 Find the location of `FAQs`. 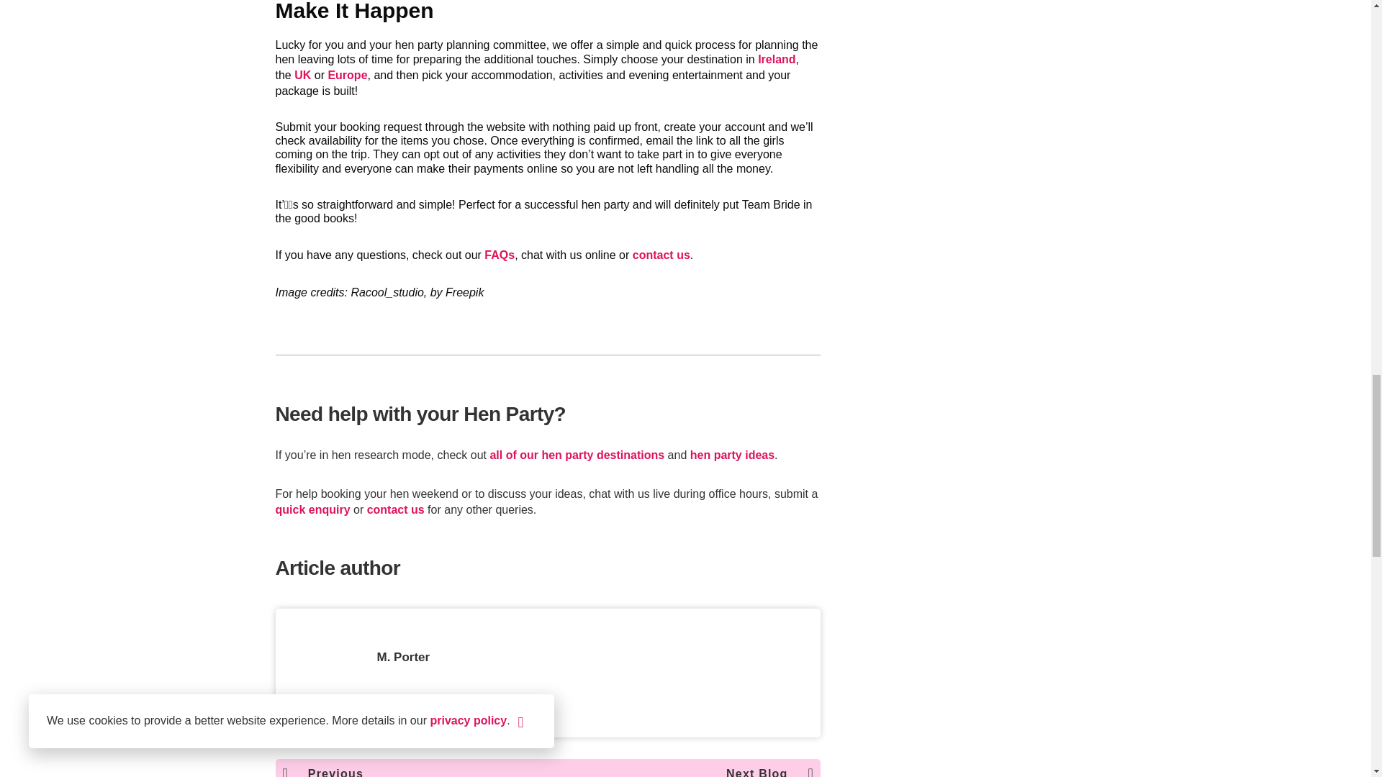

FAQs is located at coordinates (500, 255).